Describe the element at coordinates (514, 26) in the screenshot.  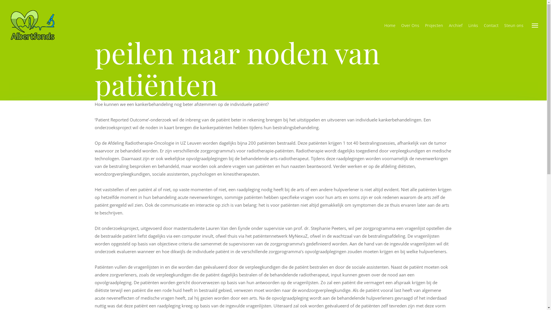
I see `Steun ons` at that location.